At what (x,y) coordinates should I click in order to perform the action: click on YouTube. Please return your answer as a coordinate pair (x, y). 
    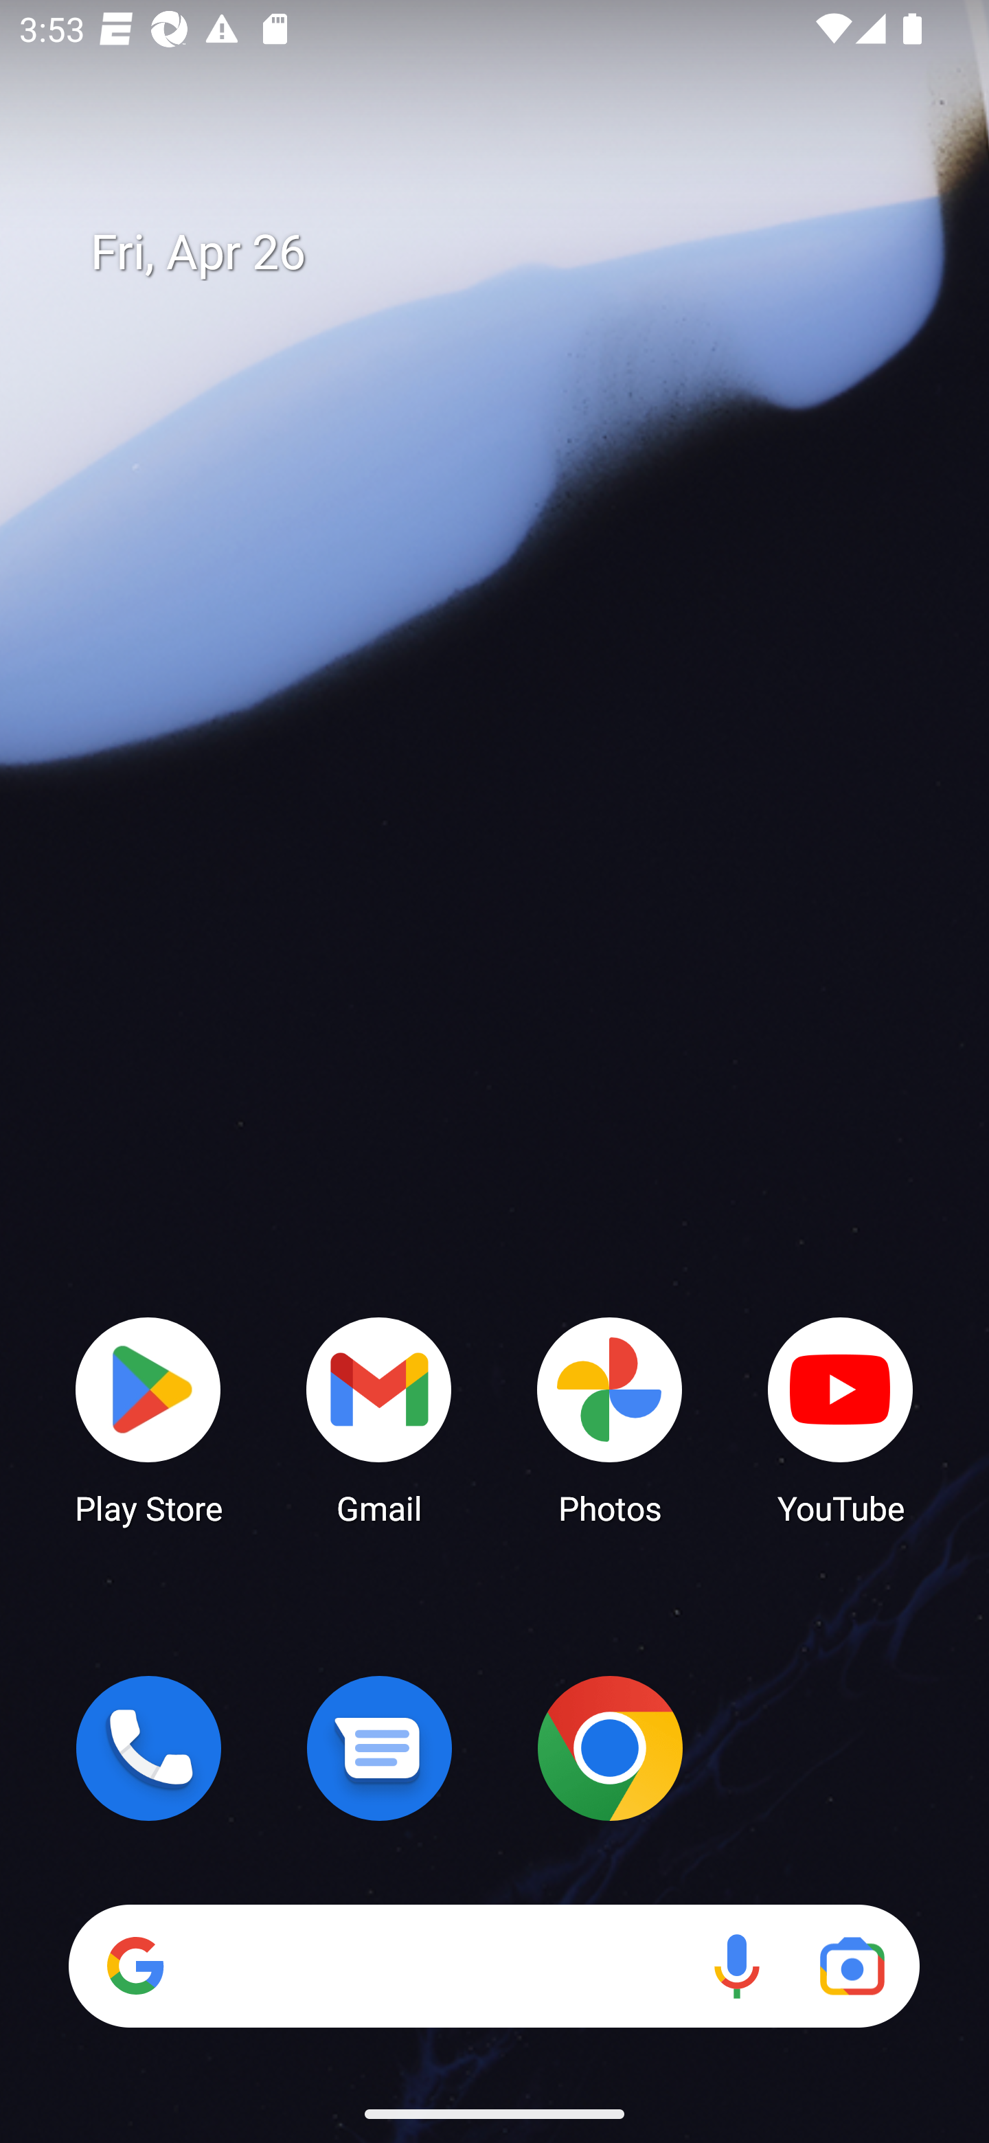
    Looking at the image, I should click on (841, 1419).